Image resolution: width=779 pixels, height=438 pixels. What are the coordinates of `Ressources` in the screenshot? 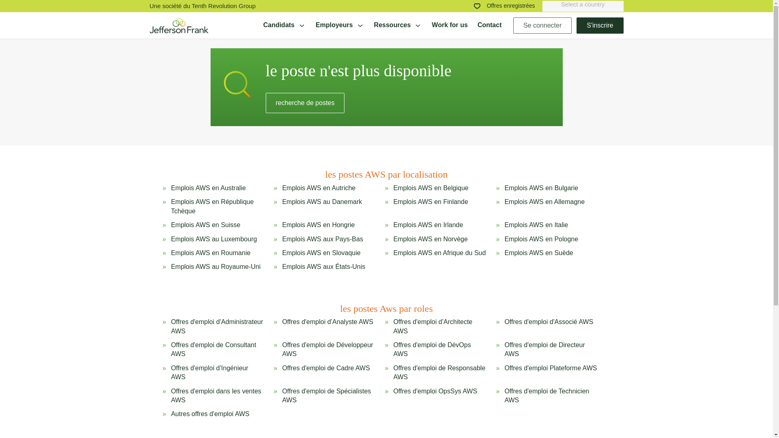 It's located at (398, 25).